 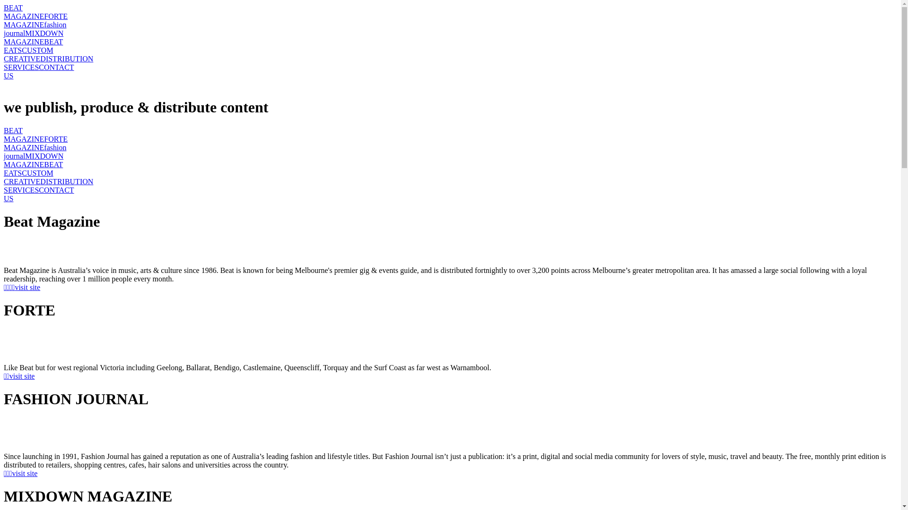 I want to click on CUSTOM
CREATIVE, so click(x=28, y=55).